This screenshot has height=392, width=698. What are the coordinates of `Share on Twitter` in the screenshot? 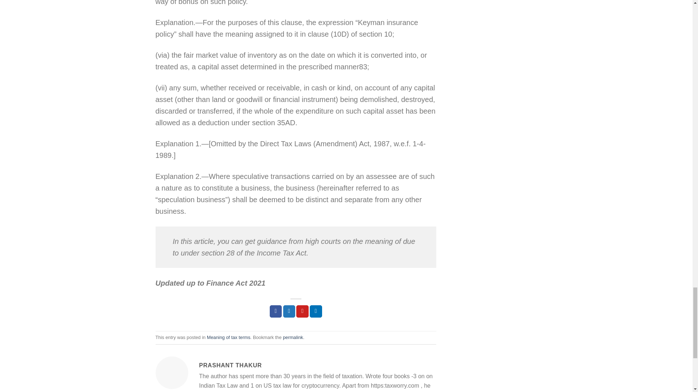 It's located at (289, 311).